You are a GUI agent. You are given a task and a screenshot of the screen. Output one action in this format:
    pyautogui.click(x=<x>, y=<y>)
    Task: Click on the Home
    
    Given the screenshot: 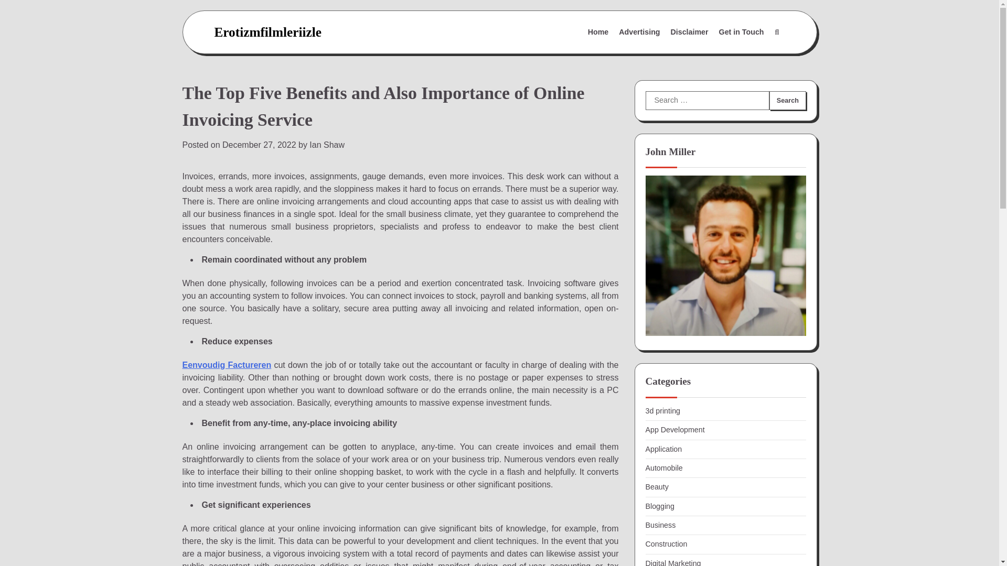 What is the action you would take?
    pyautogui.click(x=598, y=32)
    